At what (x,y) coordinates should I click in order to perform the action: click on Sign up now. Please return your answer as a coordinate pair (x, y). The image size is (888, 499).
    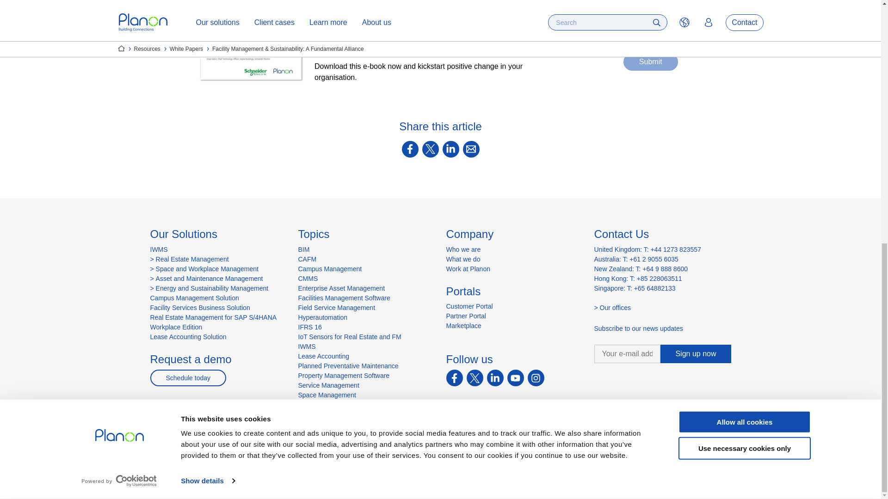
    Looking at the image, I should click on (696, 354).